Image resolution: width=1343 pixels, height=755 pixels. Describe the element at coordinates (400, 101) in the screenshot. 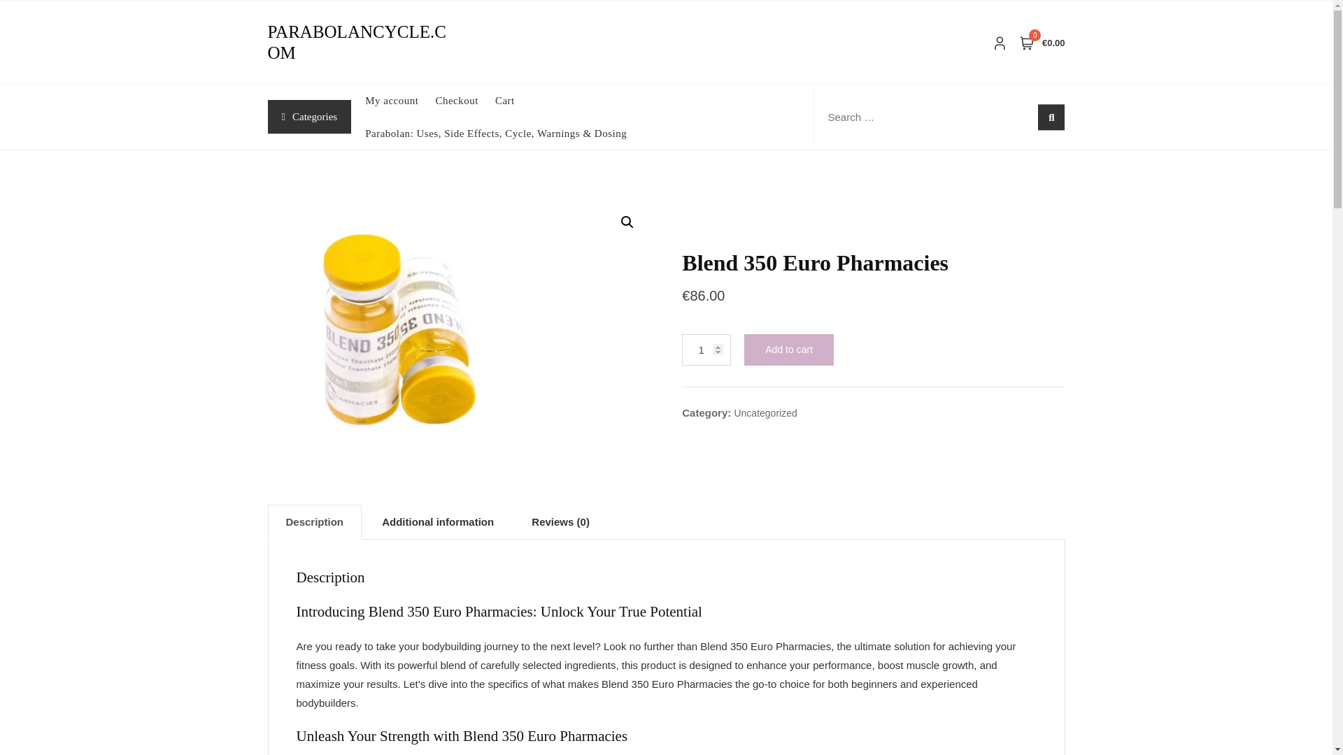

I see `My account` at that location.